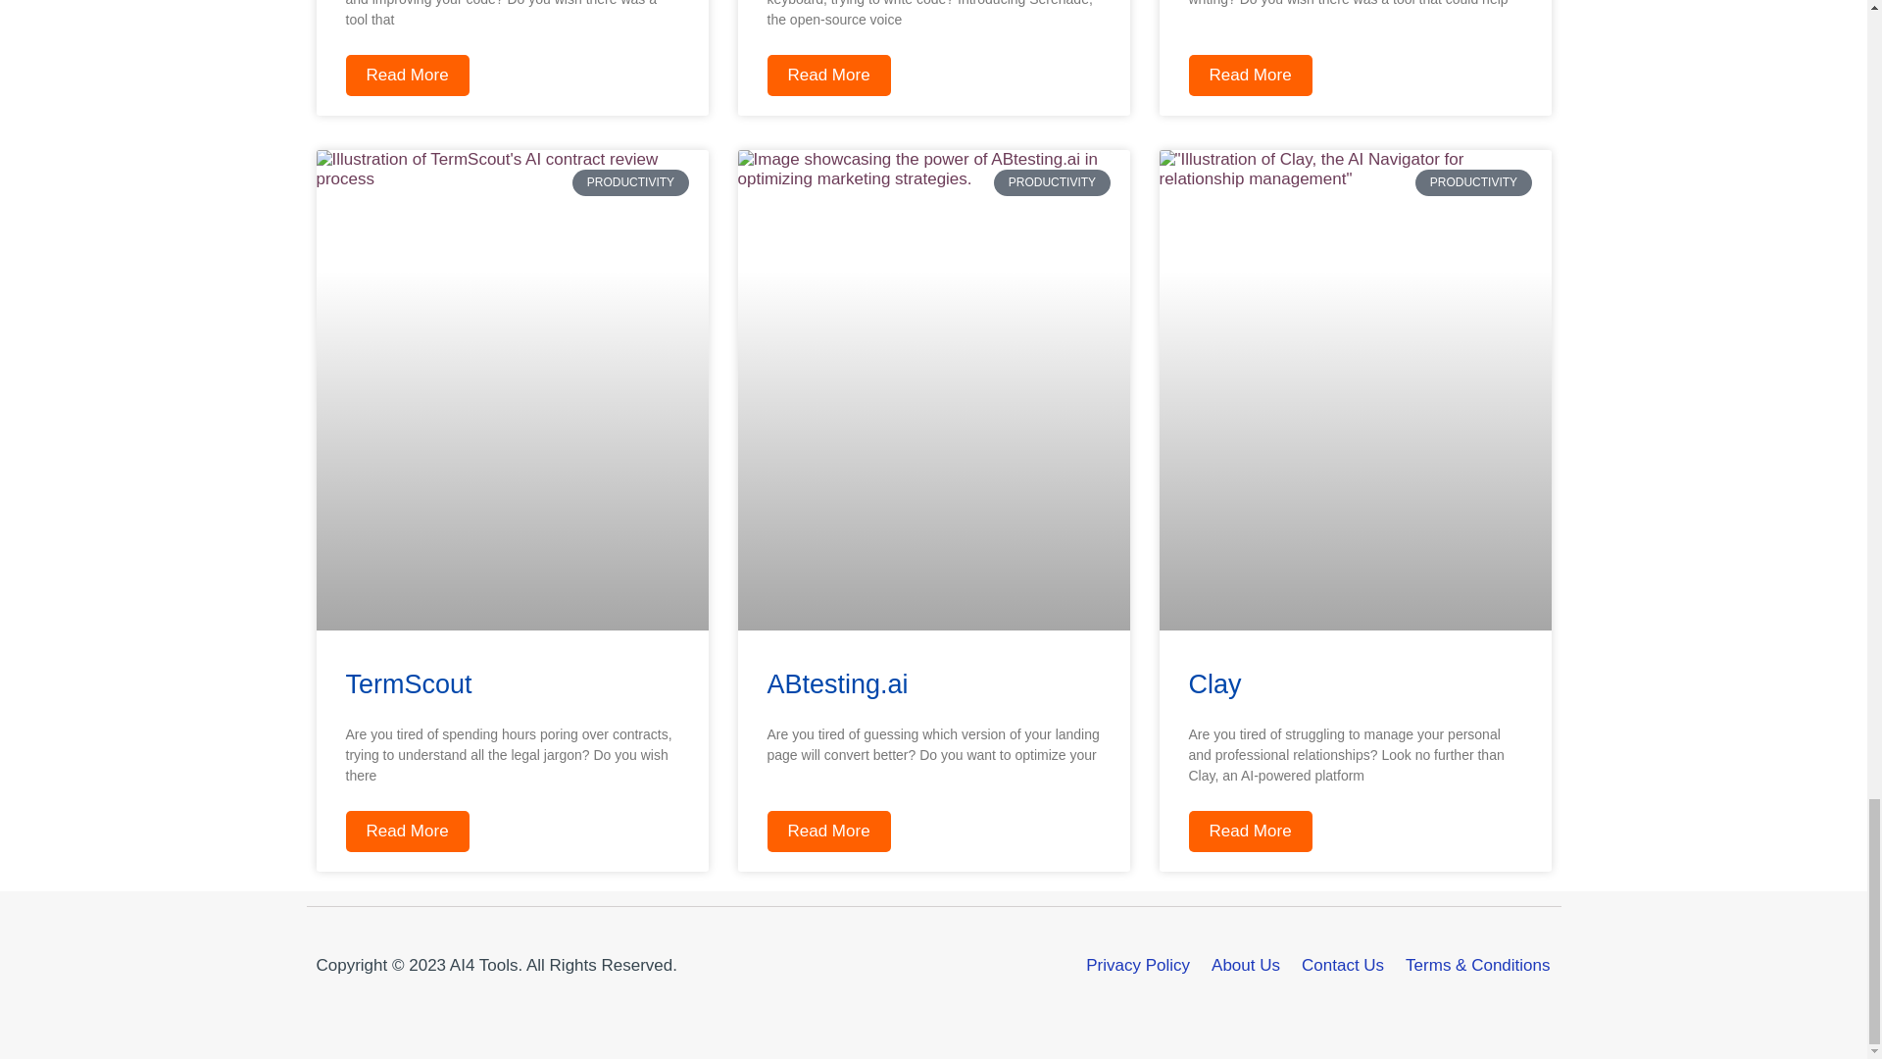 Image resolution: width=1882 pixels, height=1059 pixels. Describe the element at coordinates (1249, 832) in the screenshot. I see `Read More` at that location.